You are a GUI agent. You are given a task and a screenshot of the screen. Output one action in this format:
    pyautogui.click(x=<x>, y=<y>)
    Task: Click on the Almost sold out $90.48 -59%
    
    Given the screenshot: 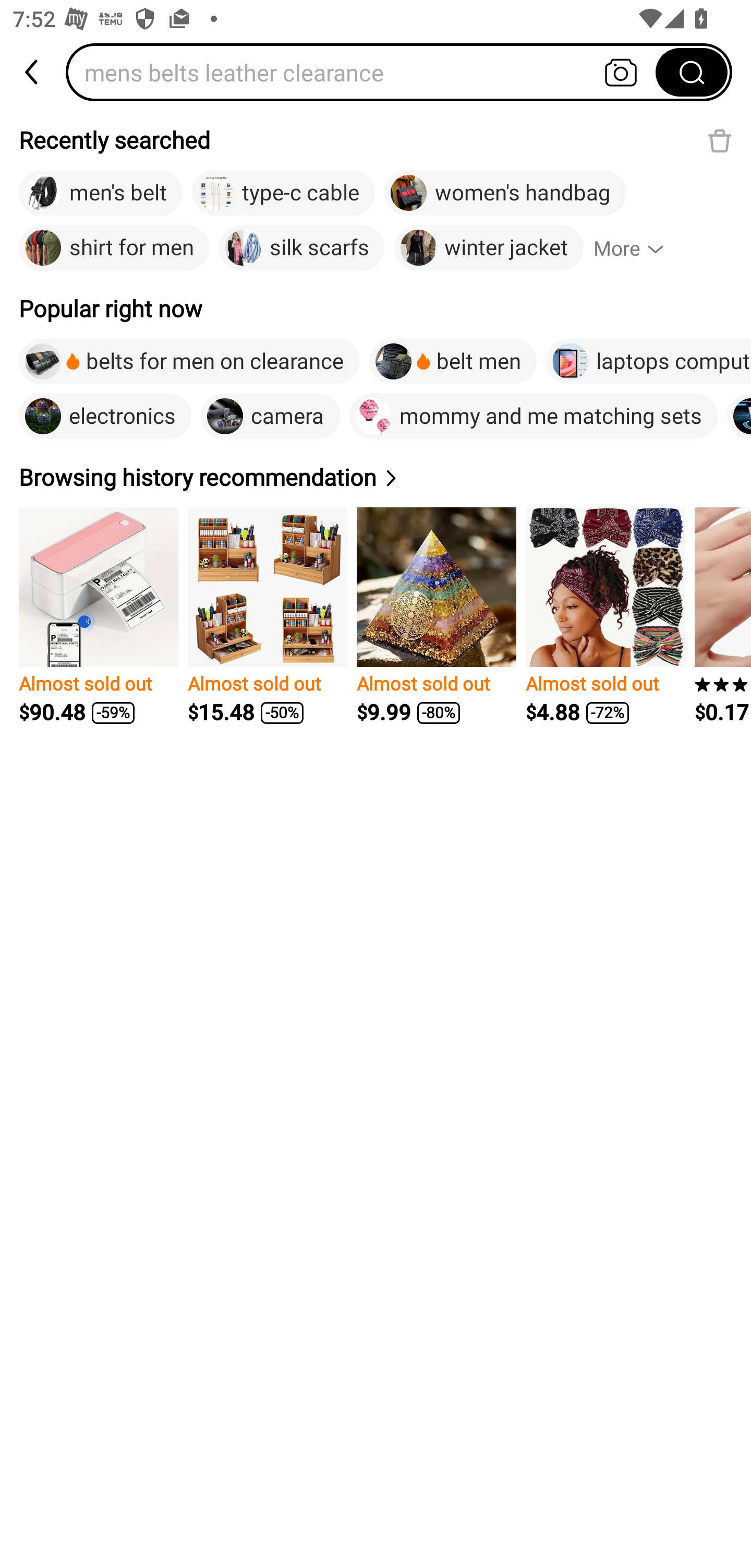 What is the action you would take?
    pyautogui.click(x=99, y=616)
    